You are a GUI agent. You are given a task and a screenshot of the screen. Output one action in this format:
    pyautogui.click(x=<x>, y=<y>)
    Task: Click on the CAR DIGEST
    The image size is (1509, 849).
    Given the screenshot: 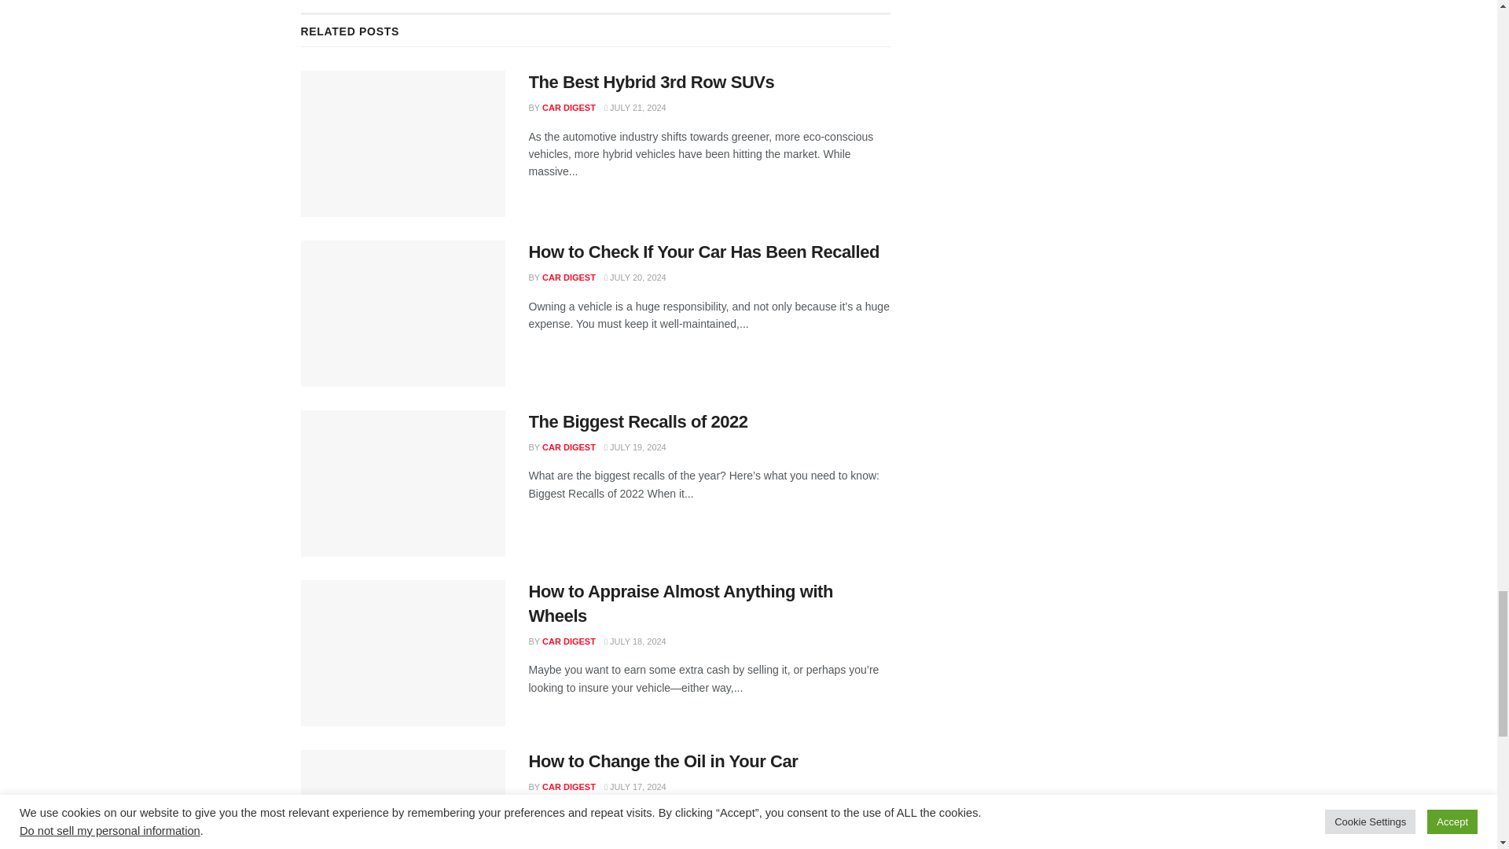 What is the action you would take?
    pyautogui.click(x=569, y=107)
    